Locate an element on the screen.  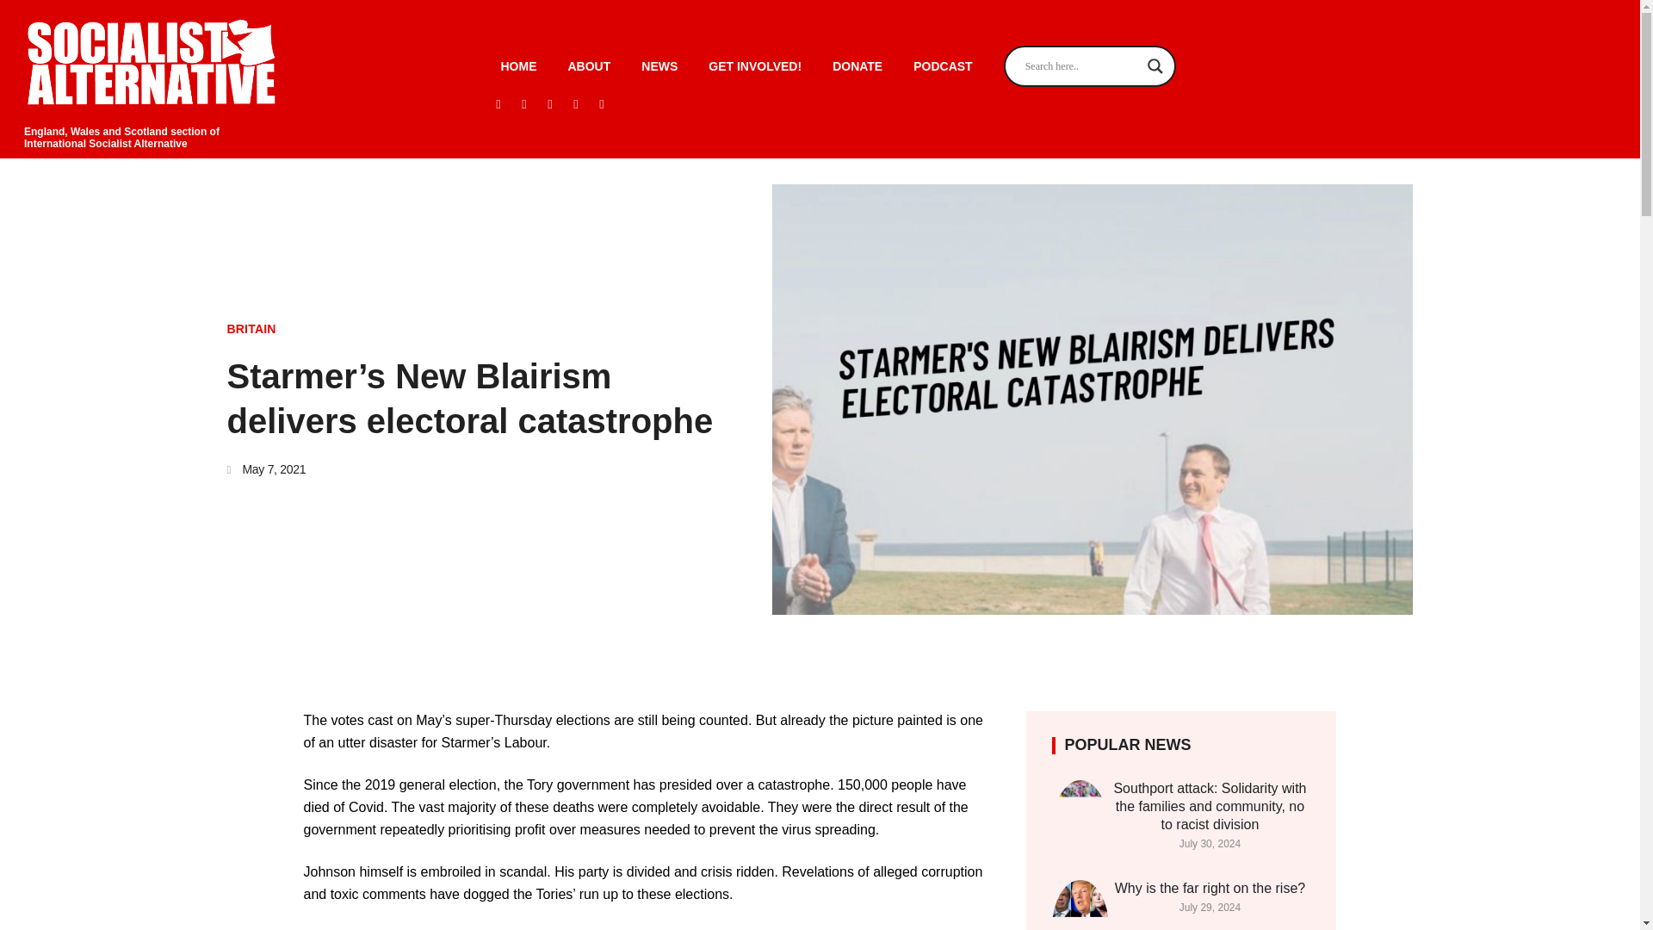
ABOUT is located at coordinates (590, 65).